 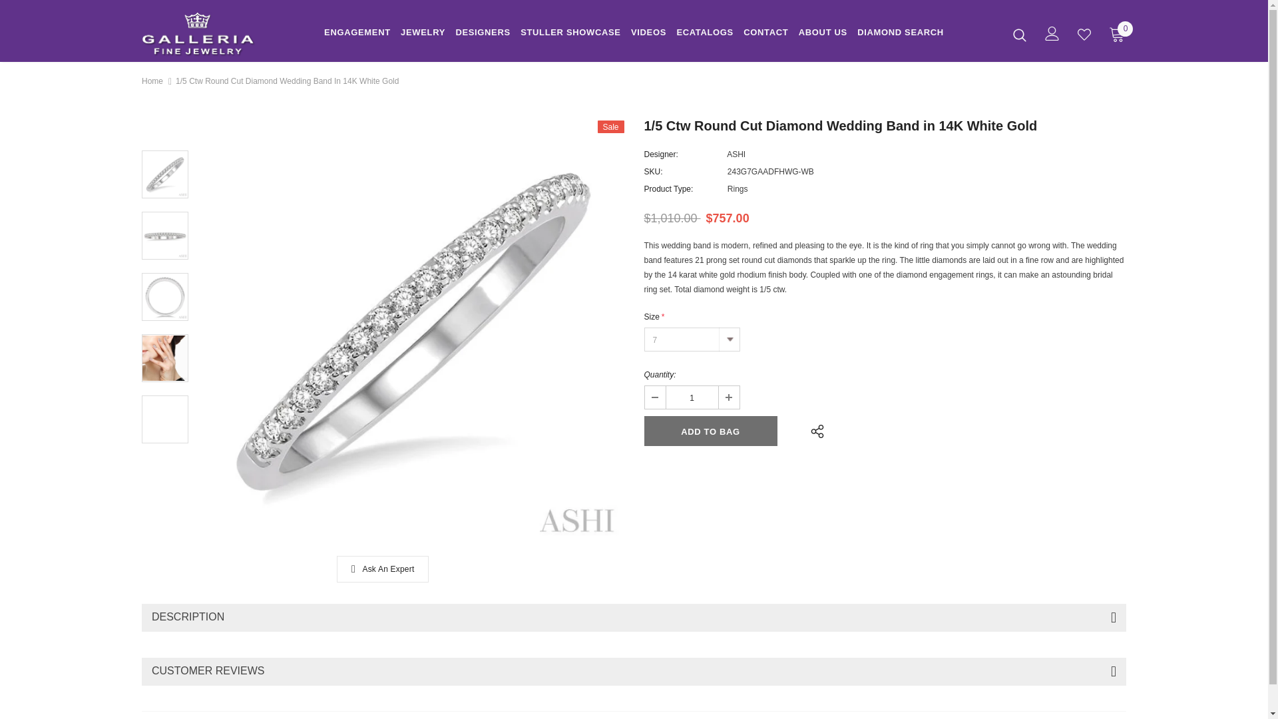 I want to click on 1, so click(x=691, y=397).